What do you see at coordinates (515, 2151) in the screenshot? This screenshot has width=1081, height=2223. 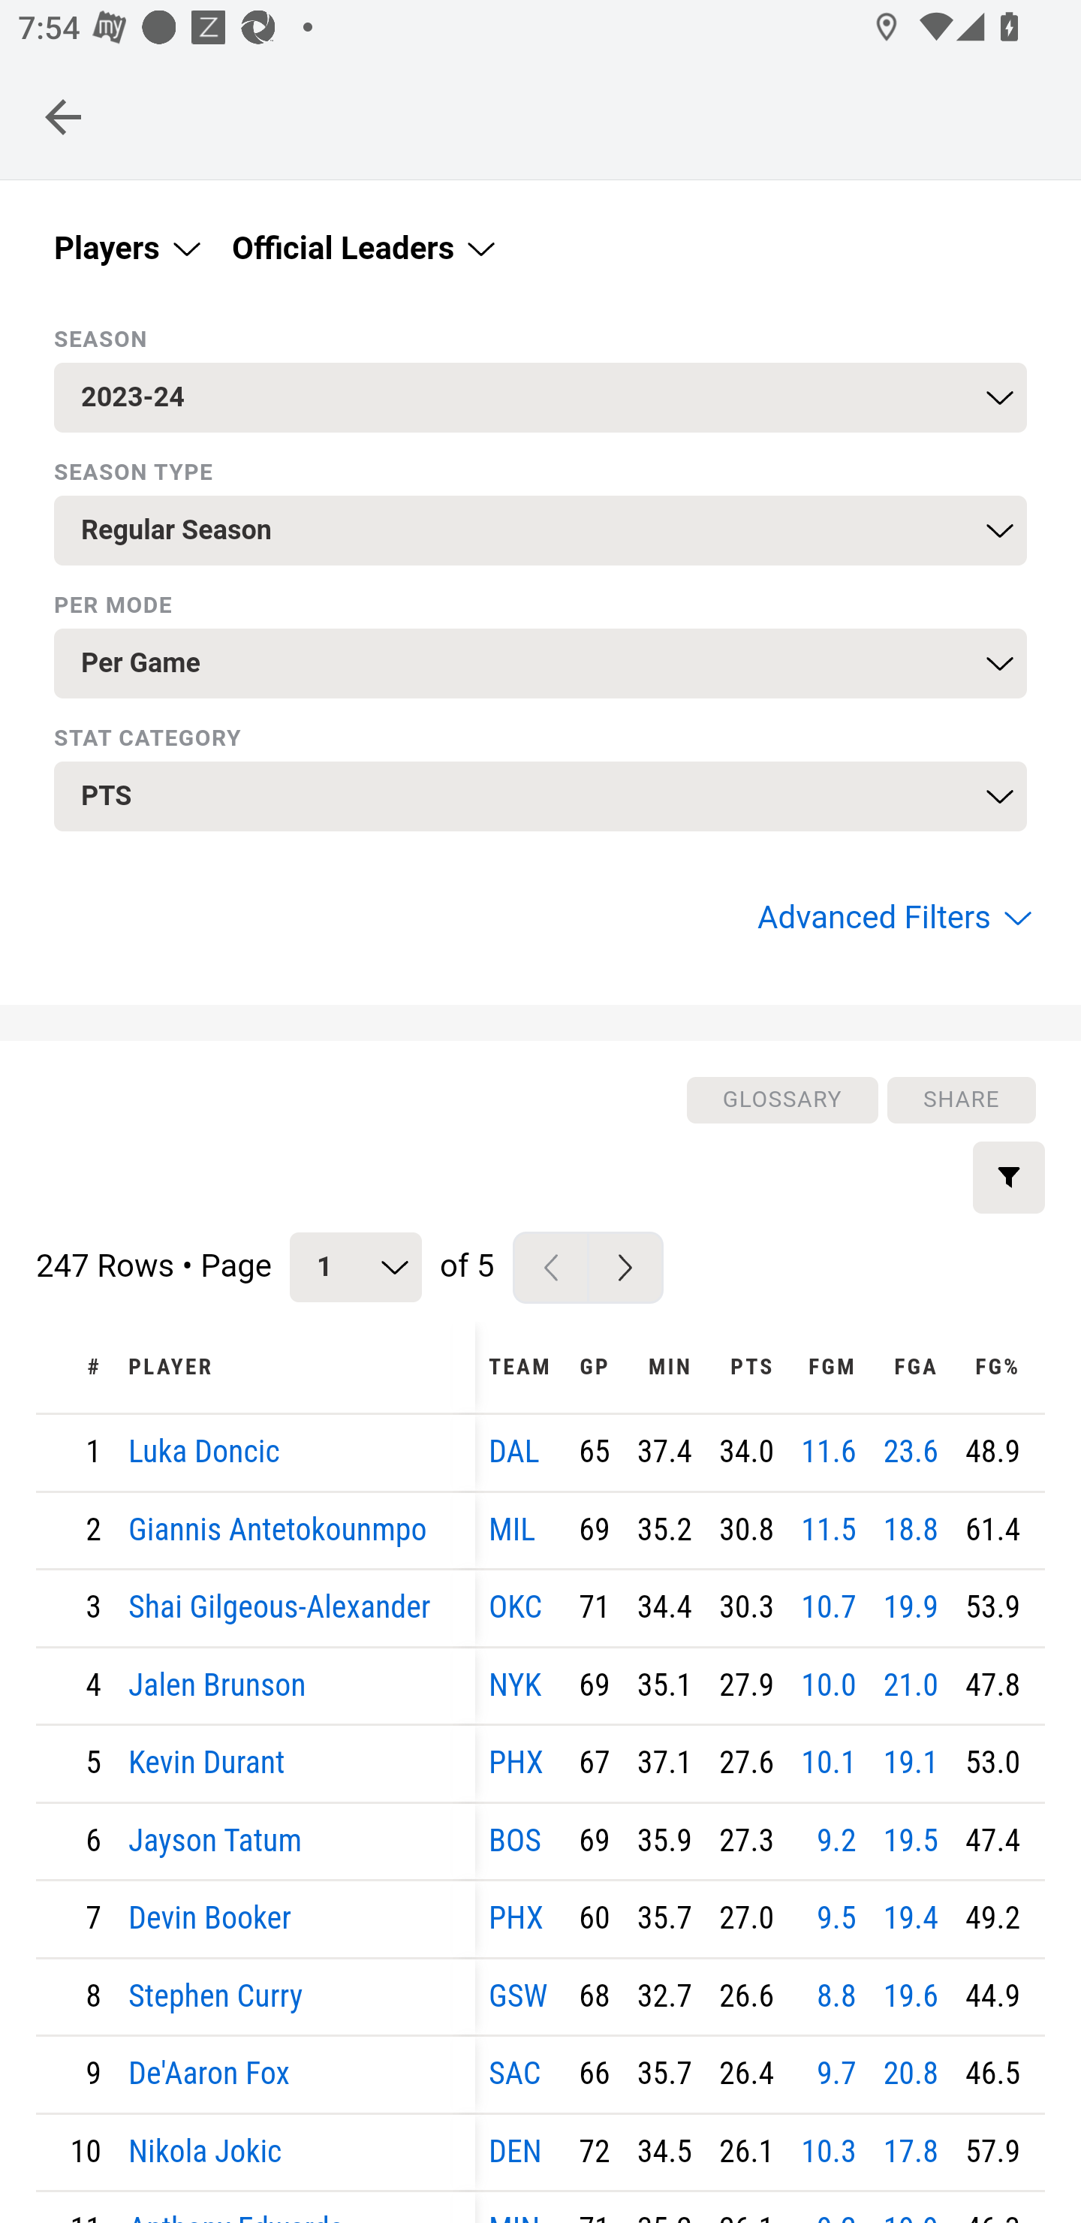 I see `DEN` at bounding box center [515, 2151].